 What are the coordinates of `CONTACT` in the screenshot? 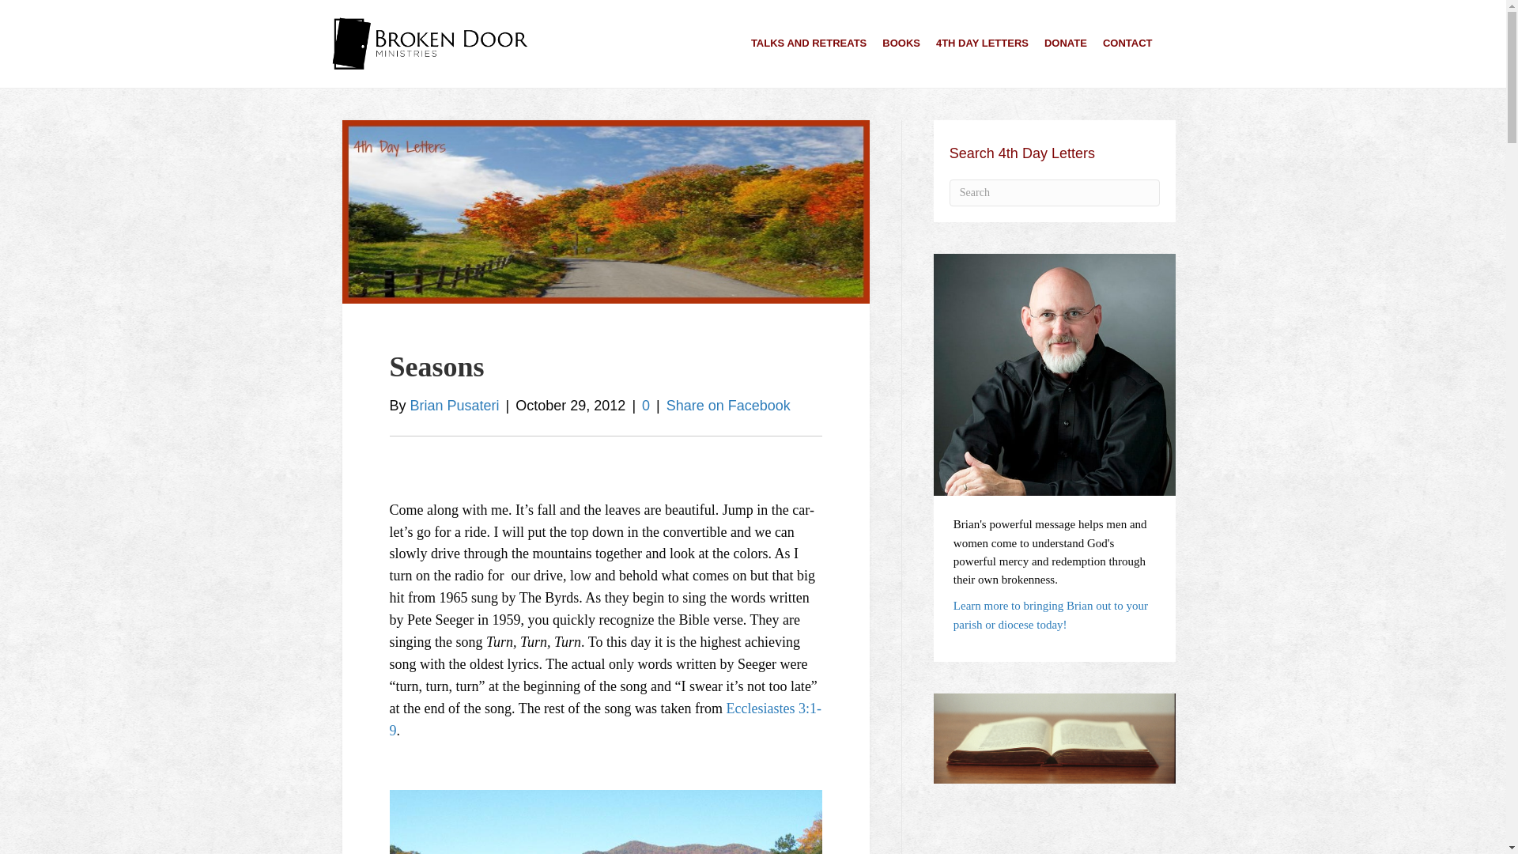 It's located at (1127, 43).